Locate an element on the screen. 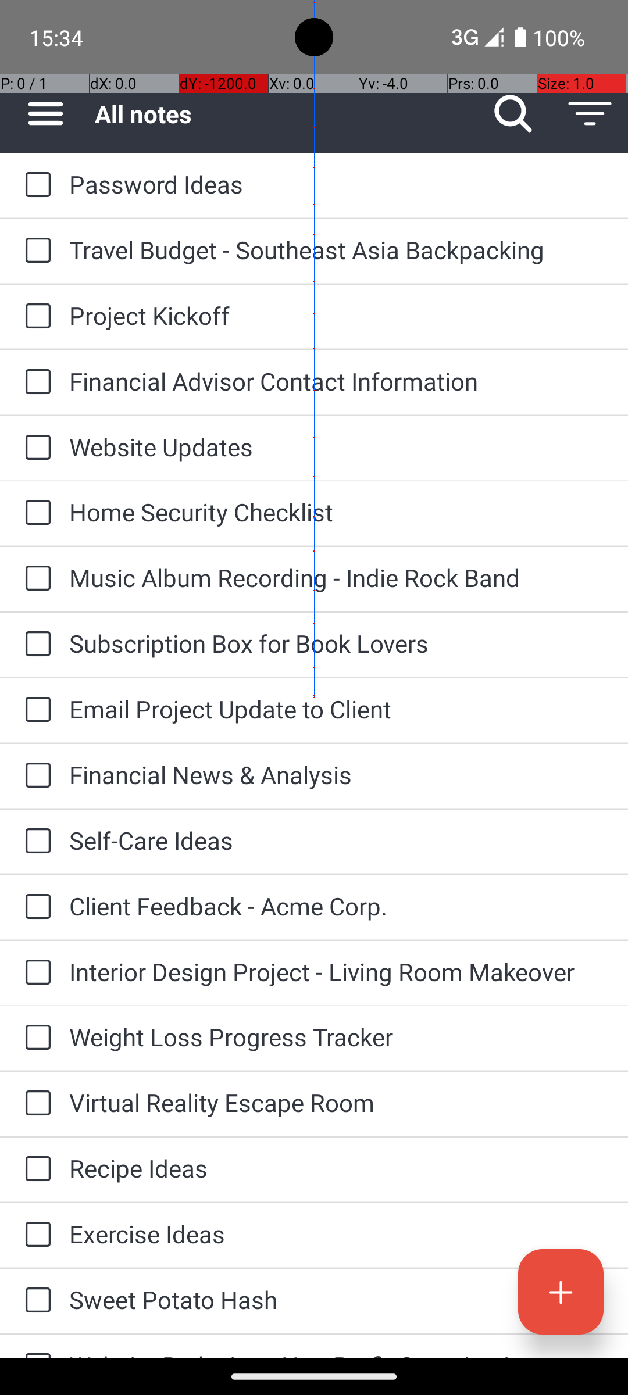  Website Updates is located at coordinates (337, 446).